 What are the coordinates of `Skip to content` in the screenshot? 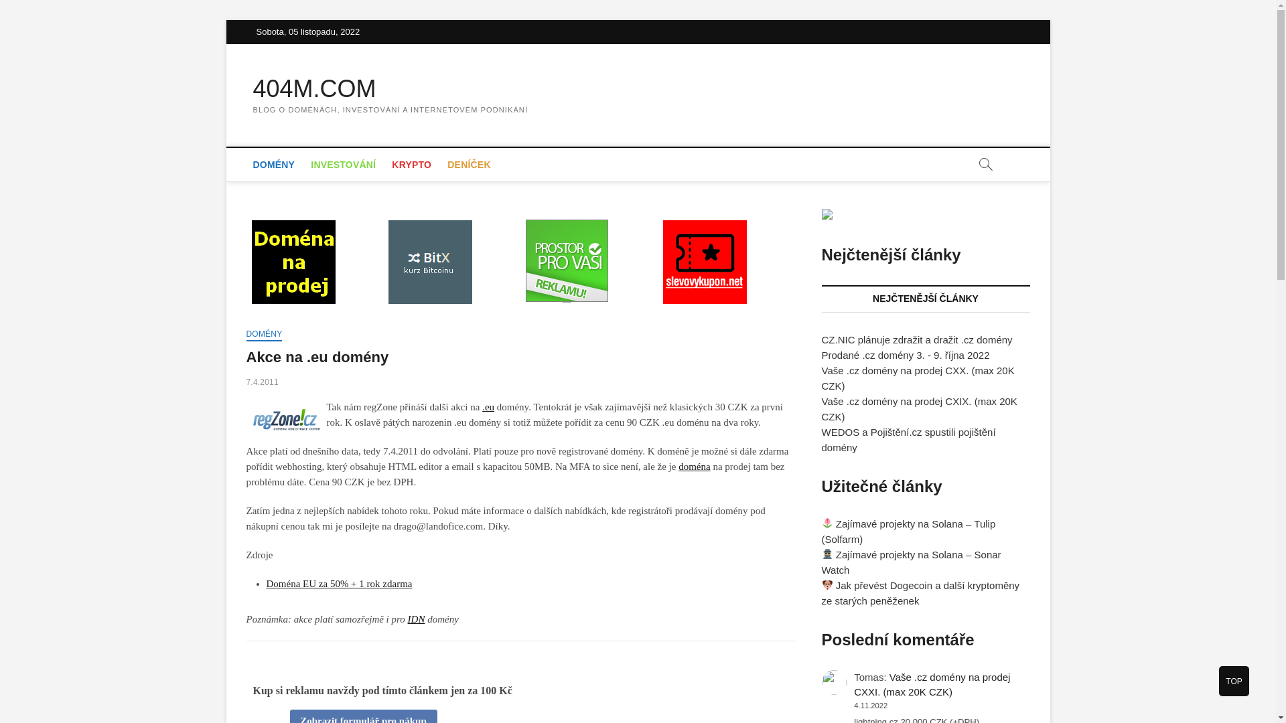 It's located at (225, 20).